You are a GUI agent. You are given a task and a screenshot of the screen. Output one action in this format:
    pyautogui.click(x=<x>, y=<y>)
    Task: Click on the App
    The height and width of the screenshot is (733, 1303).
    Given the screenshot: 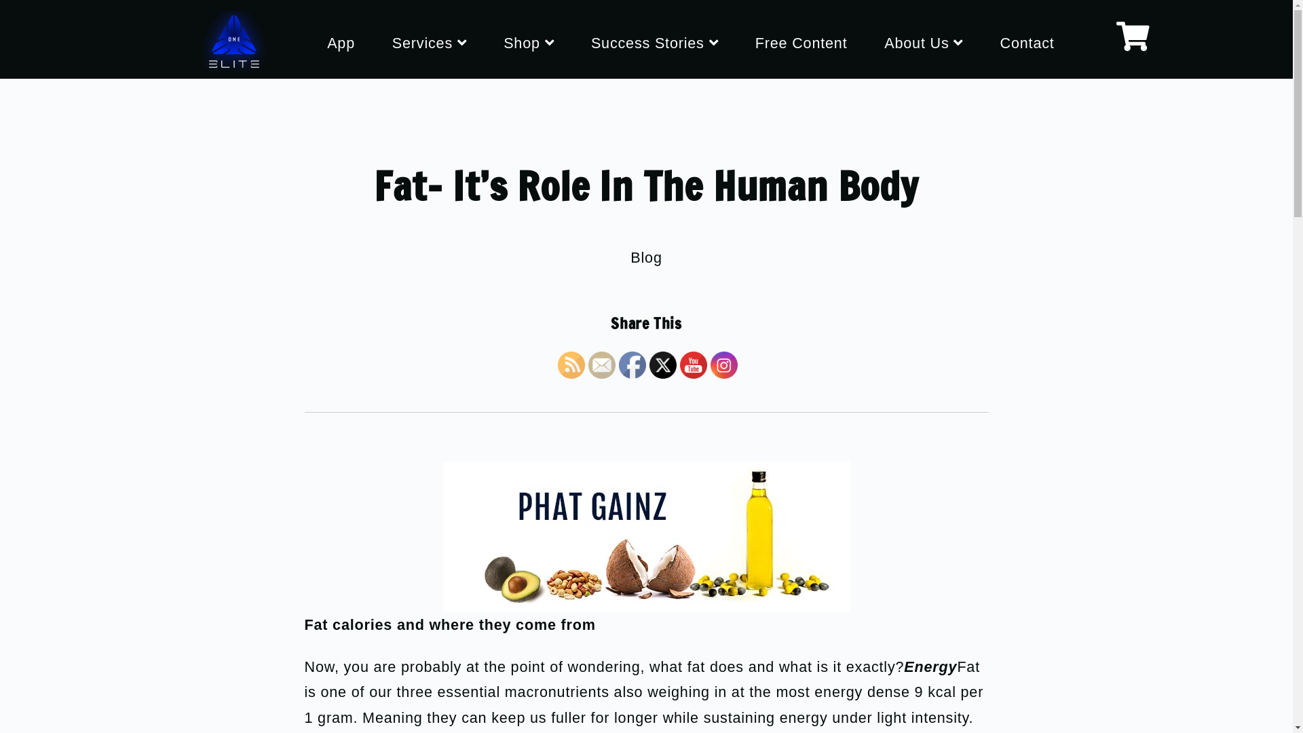 What is the action you would take?
    pyautogui.click(x=341, y=43)
    